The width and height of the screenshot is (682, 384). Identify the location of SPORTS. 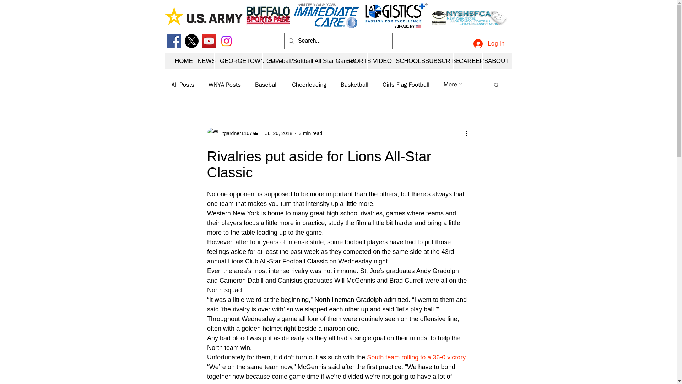
(354, 61).